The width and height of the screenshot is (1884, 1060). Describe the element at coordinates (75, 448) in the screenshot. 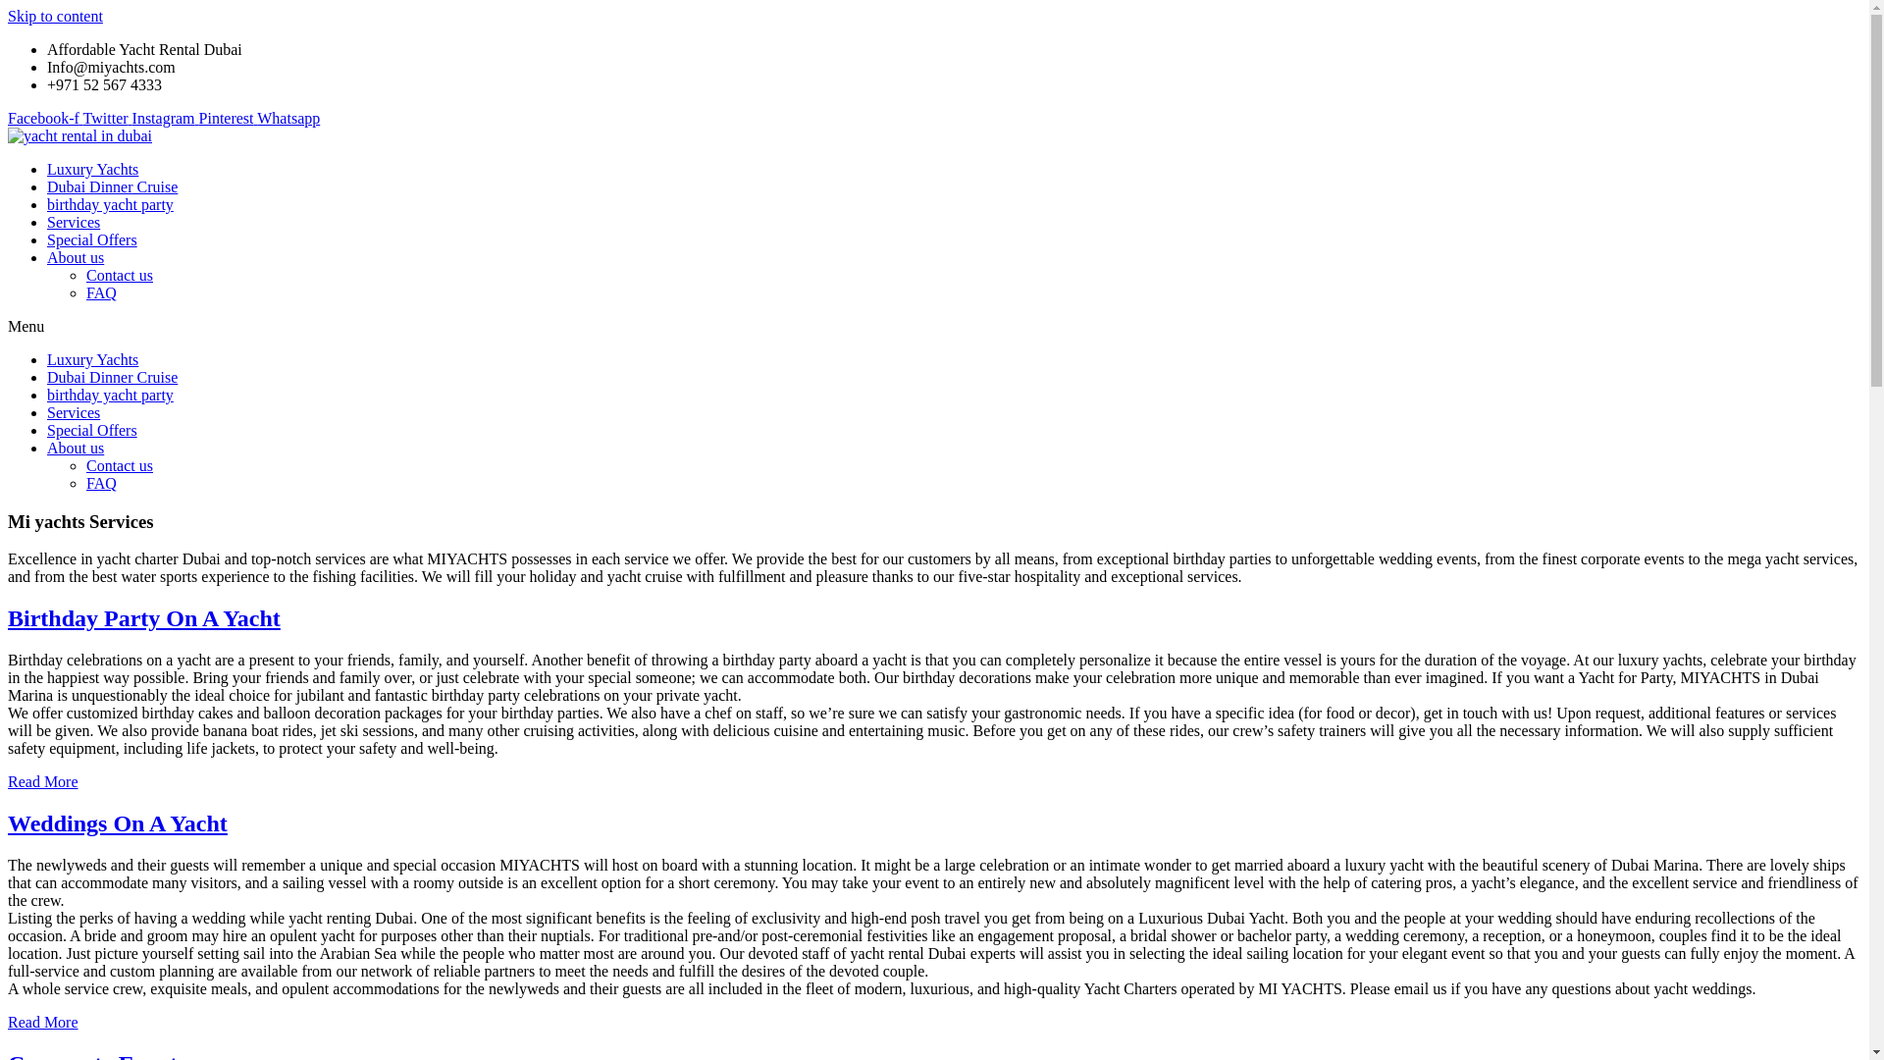

I see `About us` at that location.